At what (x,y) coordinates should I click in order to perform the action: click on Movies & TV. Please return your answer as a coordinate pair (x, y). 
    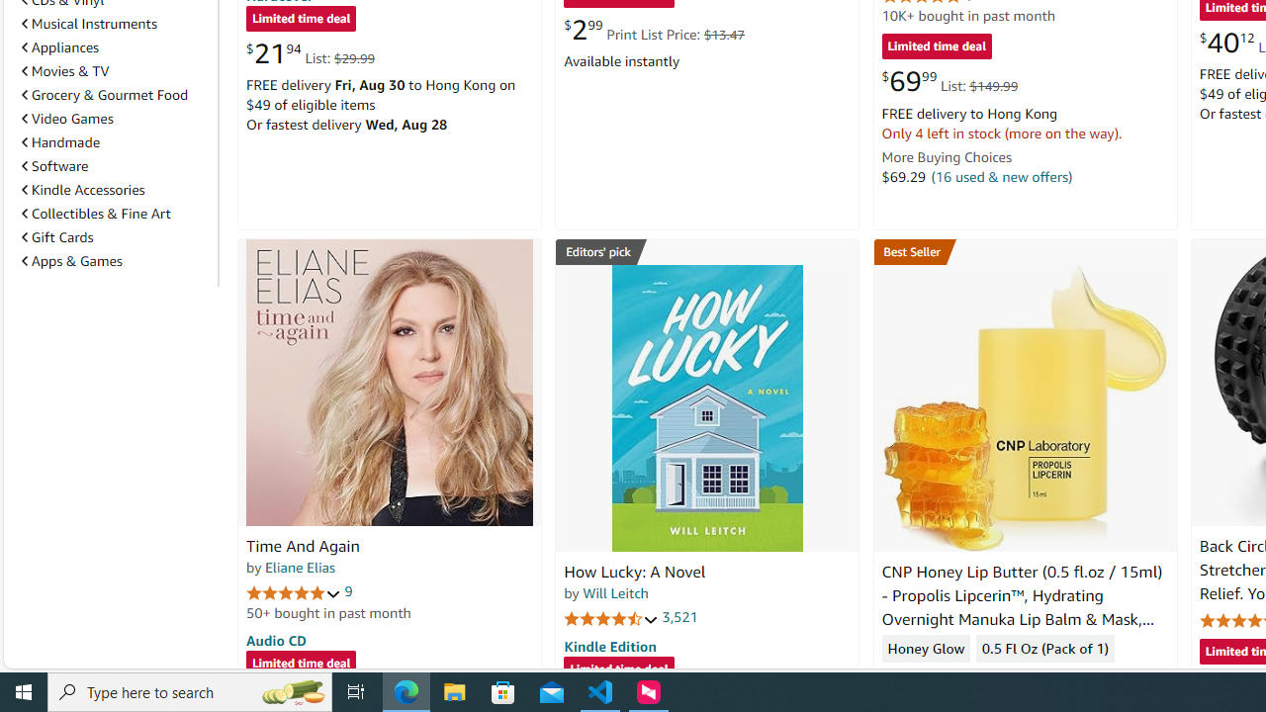
    Looking at the image, I should click on (116, 71).